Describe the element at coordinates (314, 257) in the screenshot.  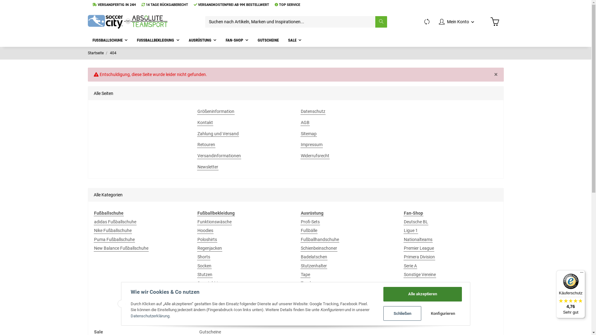
I see `Badelatschen` at that location.